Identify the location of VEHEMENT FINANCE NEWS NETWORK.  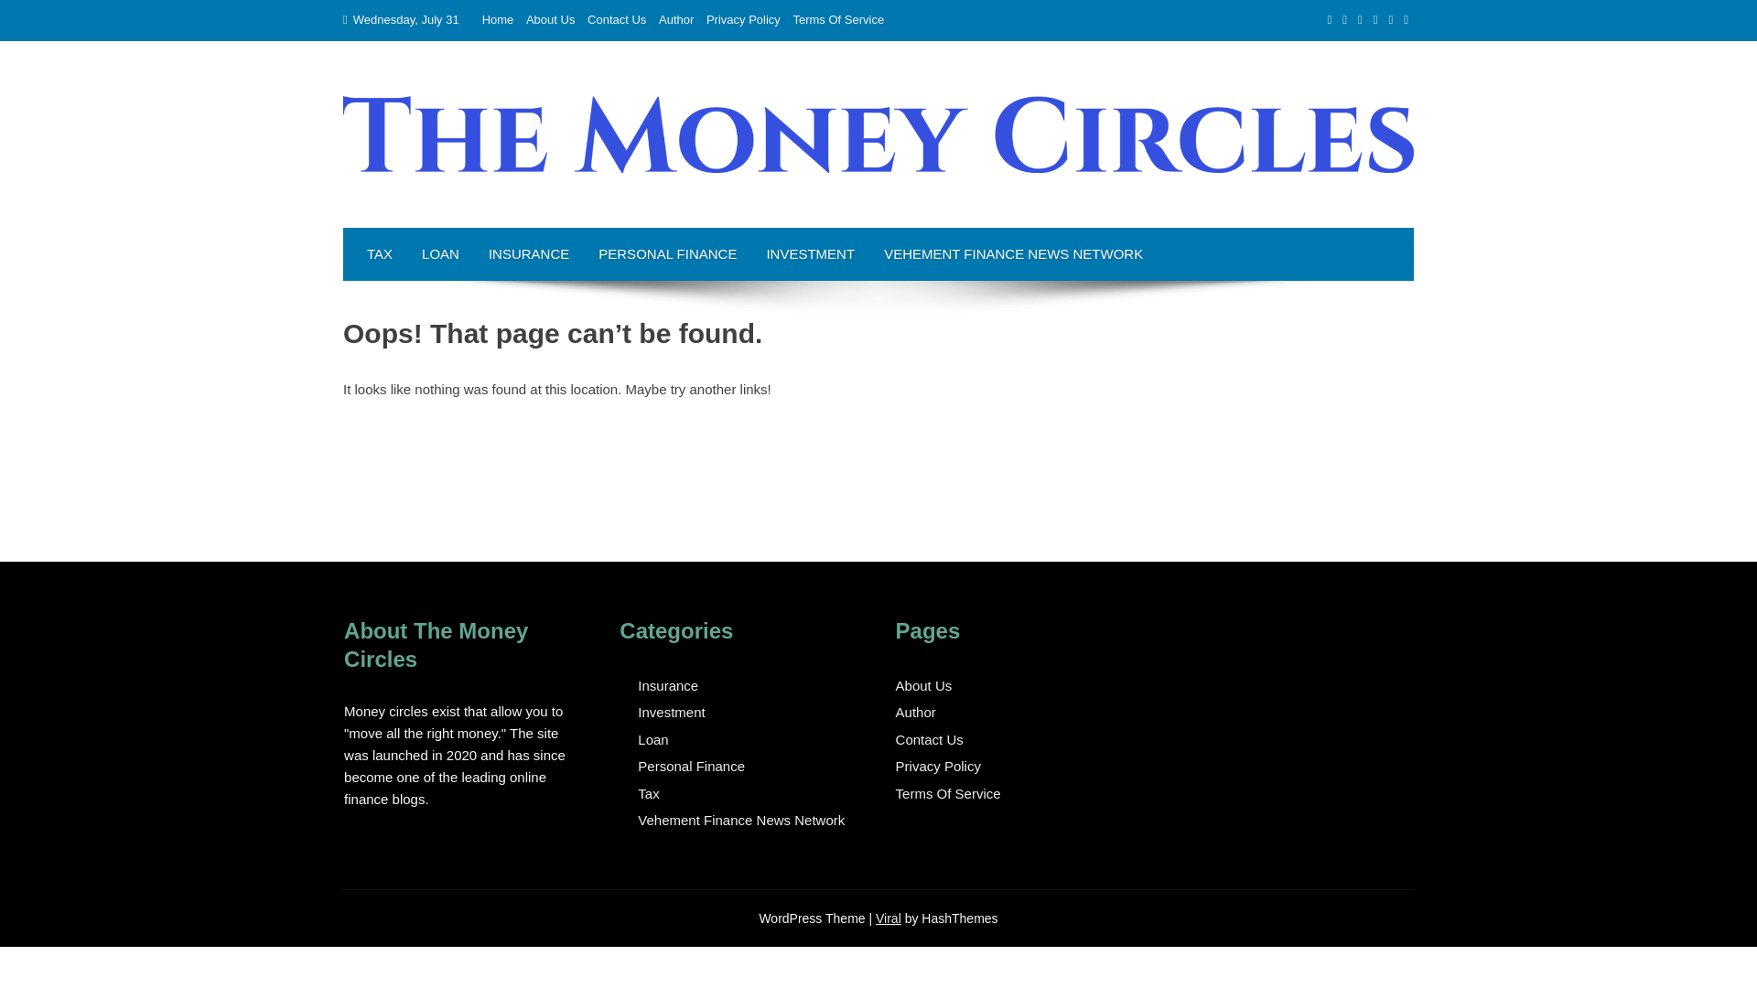
(1014, 254).